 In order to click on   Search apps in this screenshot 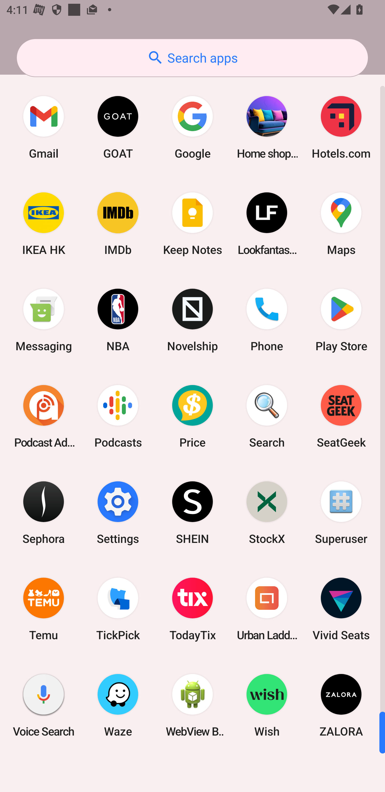, I will do `click(192, 58)`.